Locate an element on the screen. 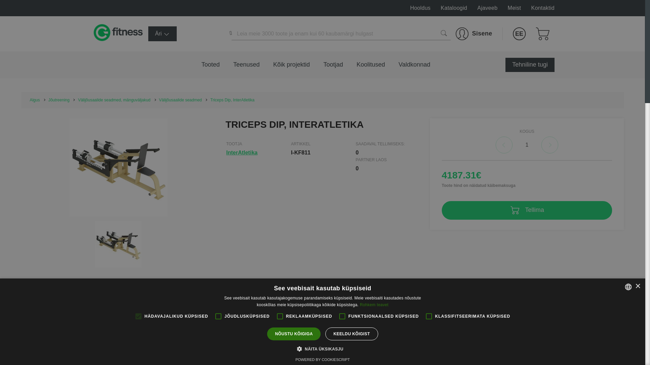 The image size is (650, 365). Ajaveeb is located at coordinates (487, 8).